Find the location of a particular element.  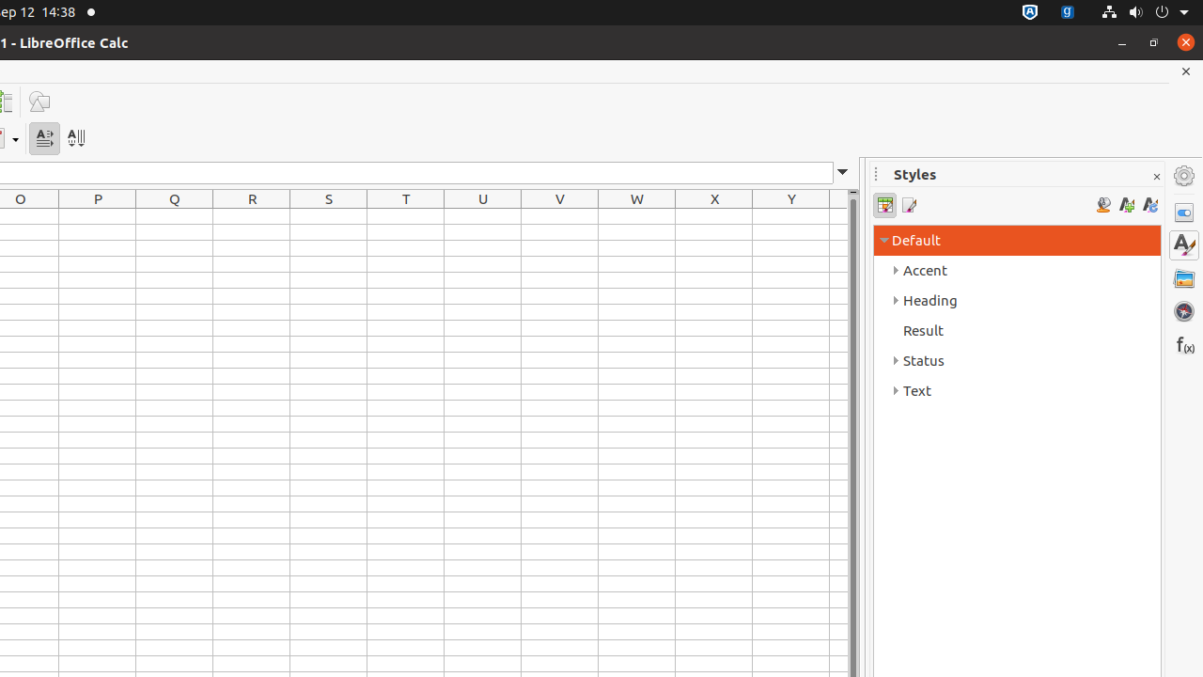

New Style from Selection is located at coordinates (1126, 205).